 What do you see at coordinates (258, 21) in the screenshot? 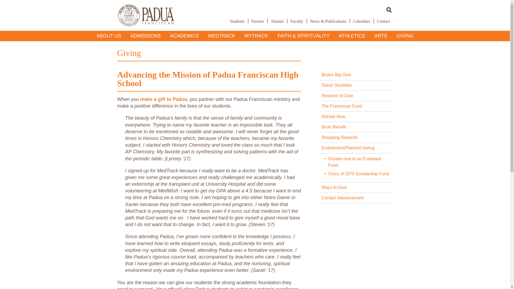
I see `Parents` at bounding box center [258, 21].